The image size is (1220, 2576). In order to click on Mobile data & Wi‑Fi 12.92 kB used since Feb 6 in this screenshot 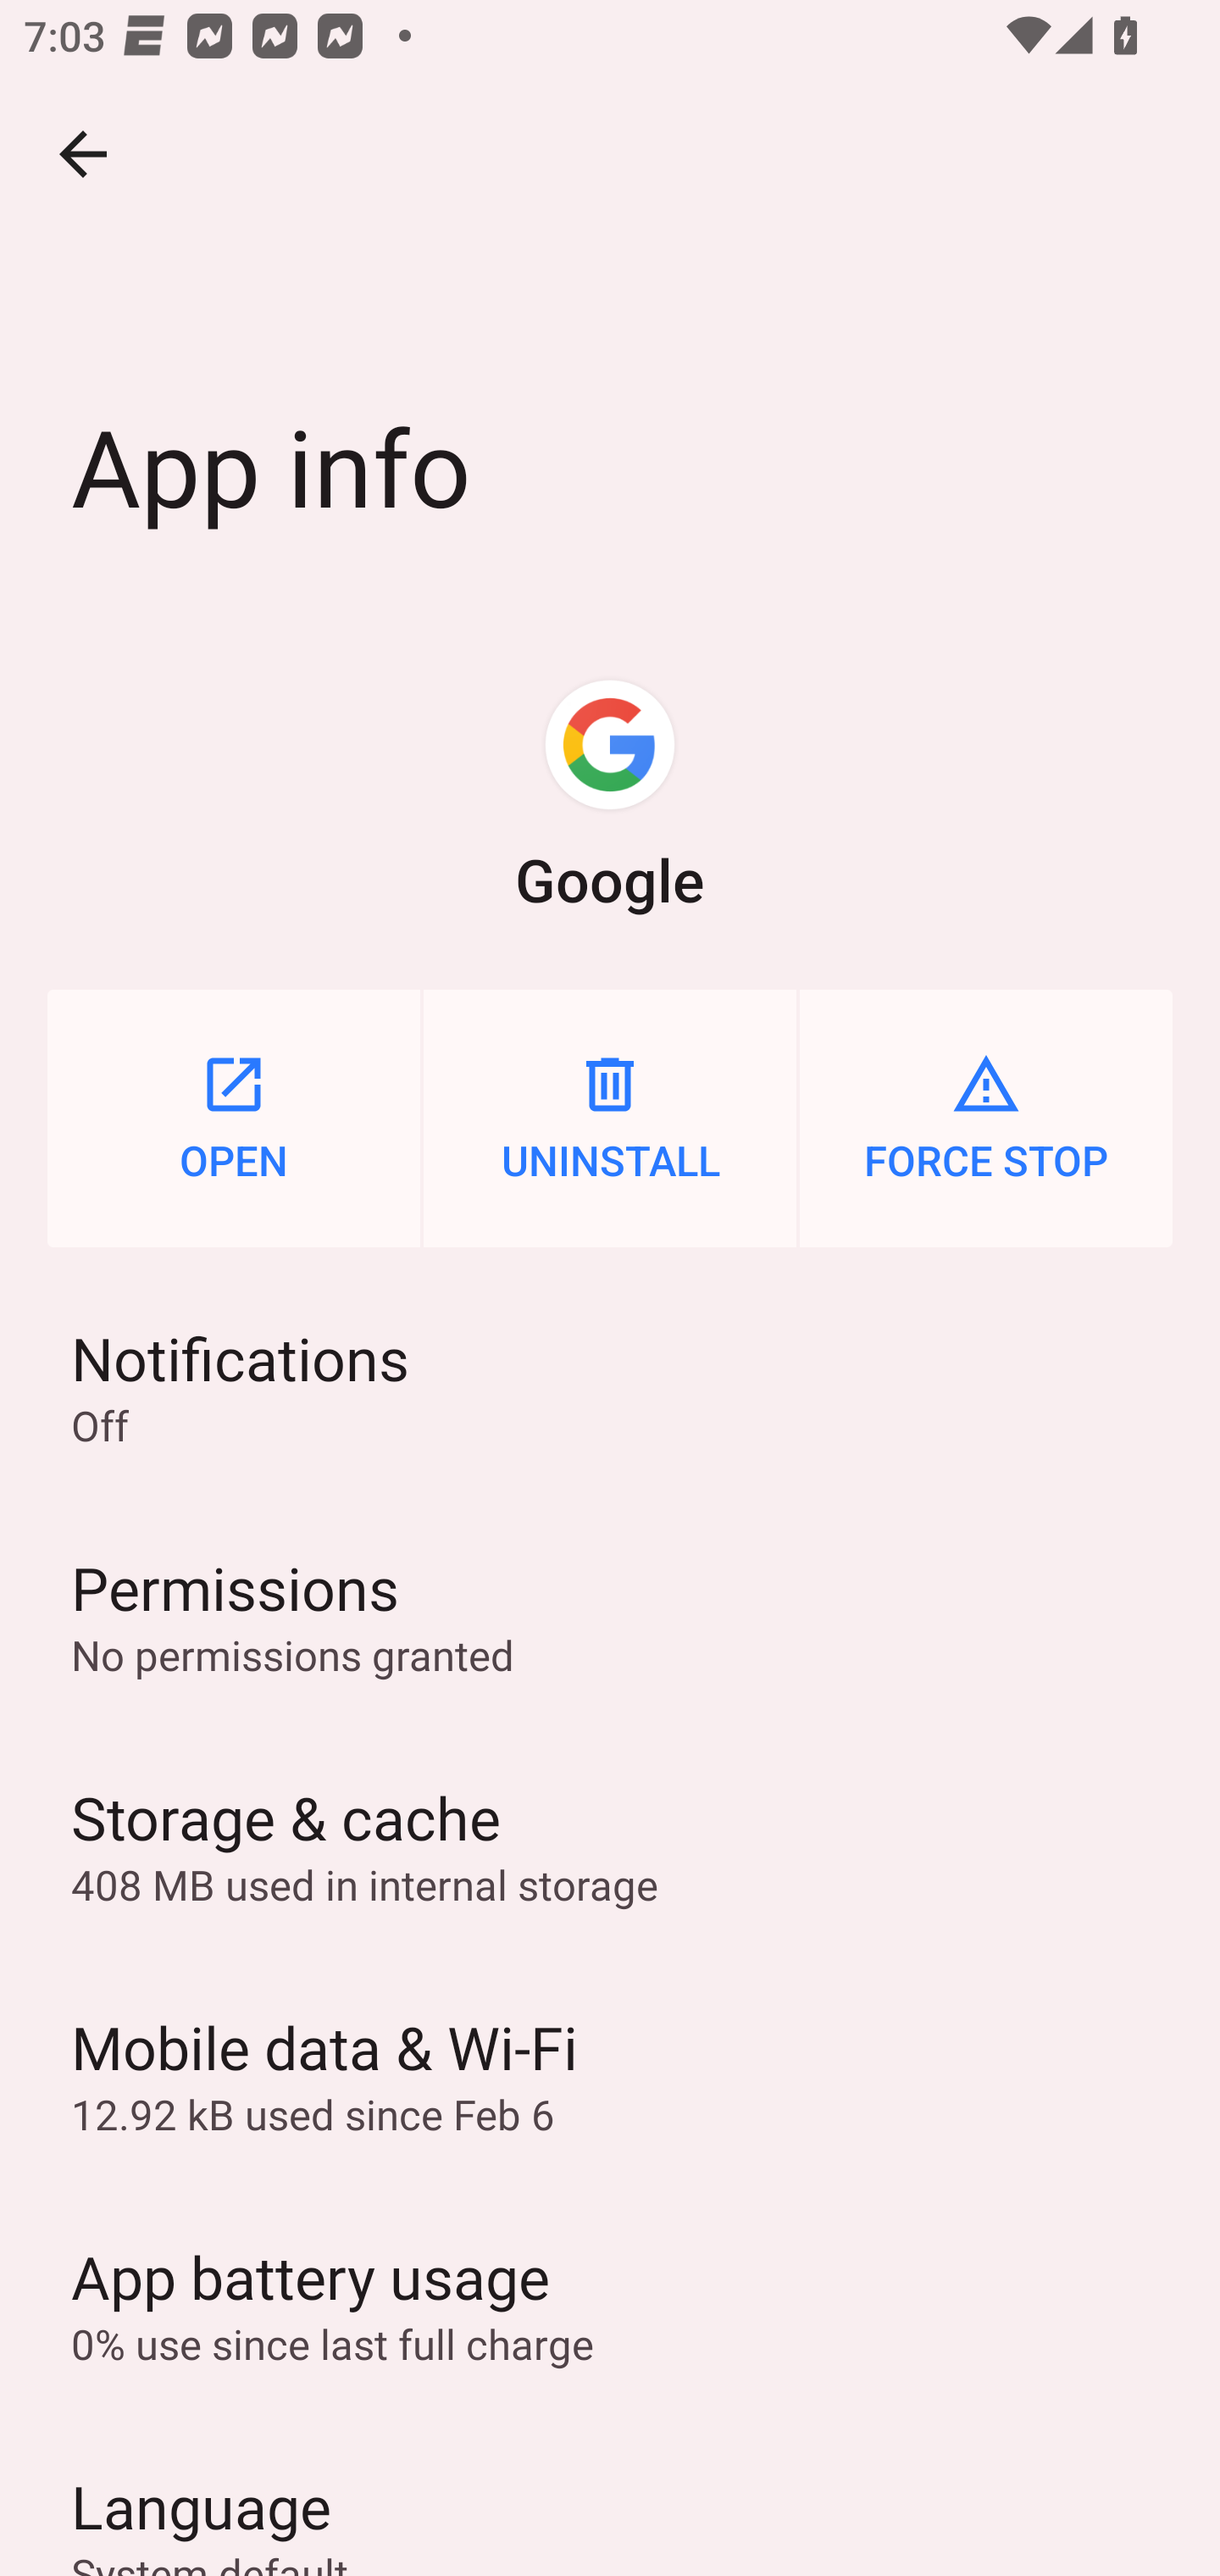, I will do `click(610, 2074)`.